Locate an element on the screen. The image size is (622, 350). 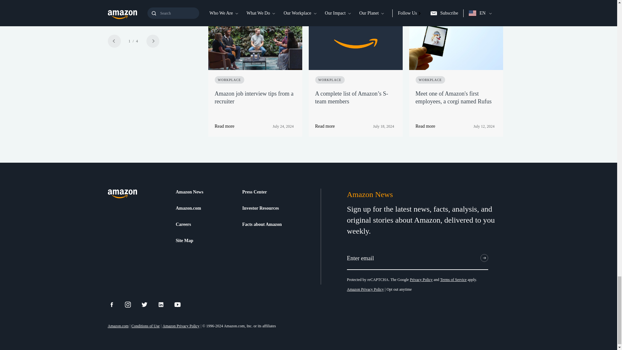
Twitter Share is located at coordinates (148, 305).